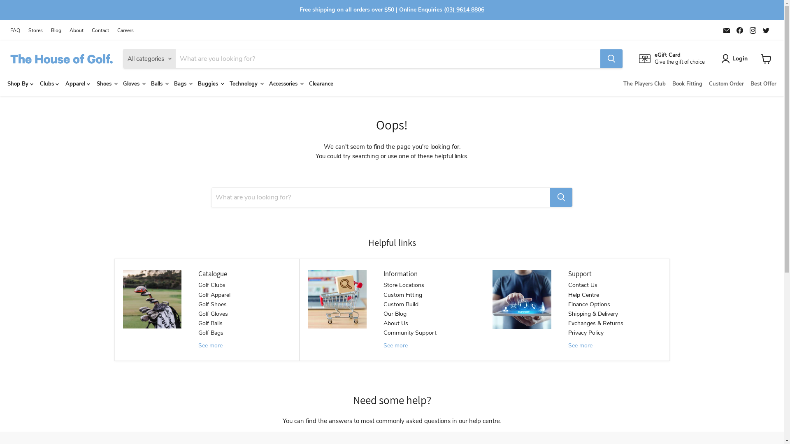 This screenshot has width=790, height=444. What do you see at coordinates (395, 314) in the screenshot?
I see `Our Blog` at bounding box center [395, 314].